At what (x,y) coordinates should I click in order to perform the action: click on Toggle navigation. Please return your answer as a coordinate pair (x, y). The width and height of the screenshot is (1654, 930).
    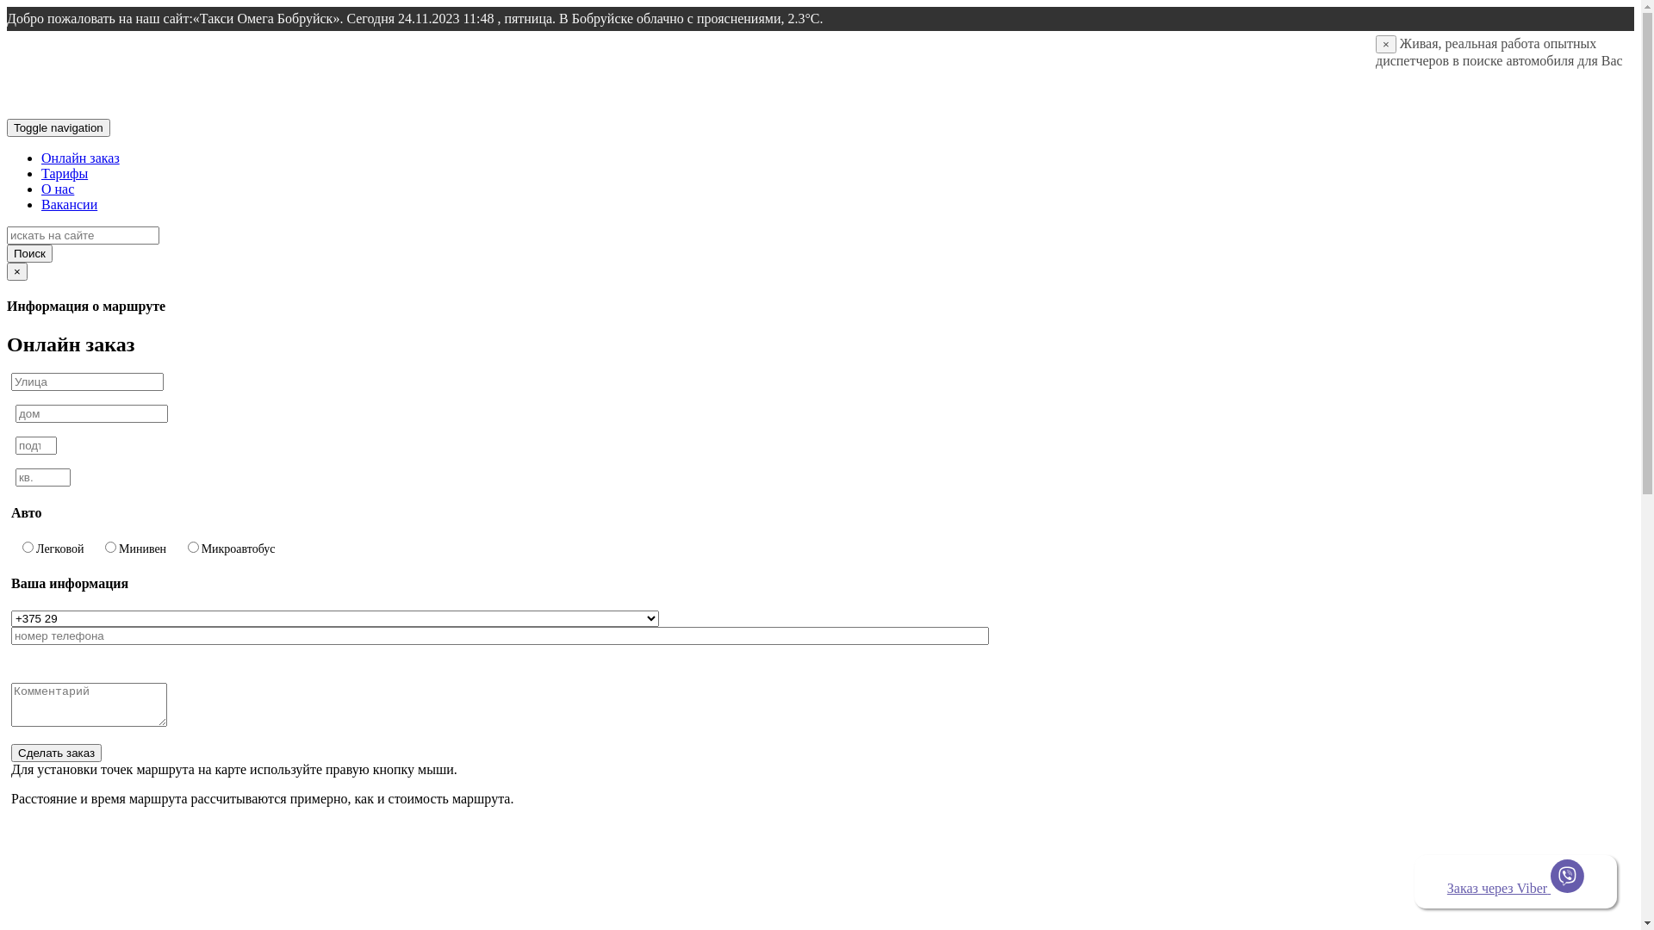
    Looking at the image, I should click on (59, 127).